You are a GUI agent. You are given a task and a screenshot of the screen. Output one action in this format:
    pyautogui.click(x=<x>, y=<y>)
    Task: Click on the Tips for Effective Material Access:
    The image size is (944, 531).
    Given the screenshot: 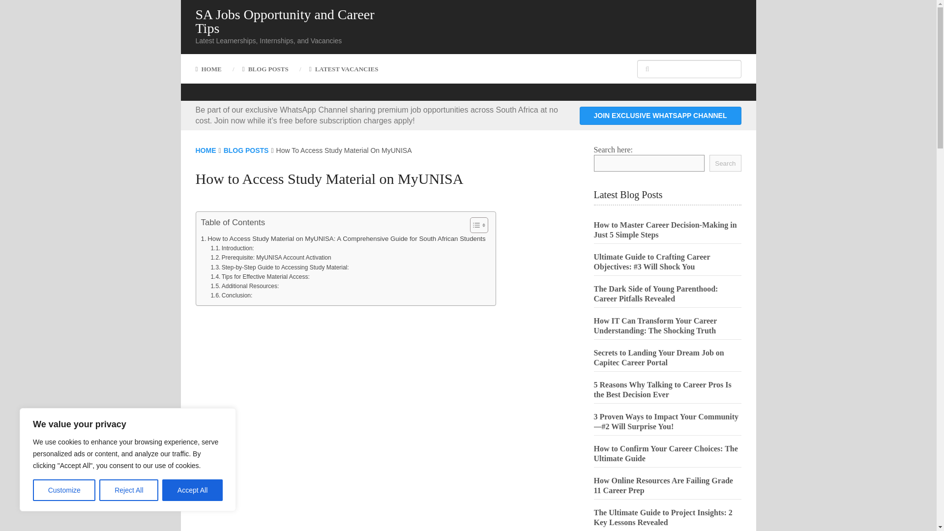 What is the action you would take?
    pyautogui.click(x=260, y=277)
    